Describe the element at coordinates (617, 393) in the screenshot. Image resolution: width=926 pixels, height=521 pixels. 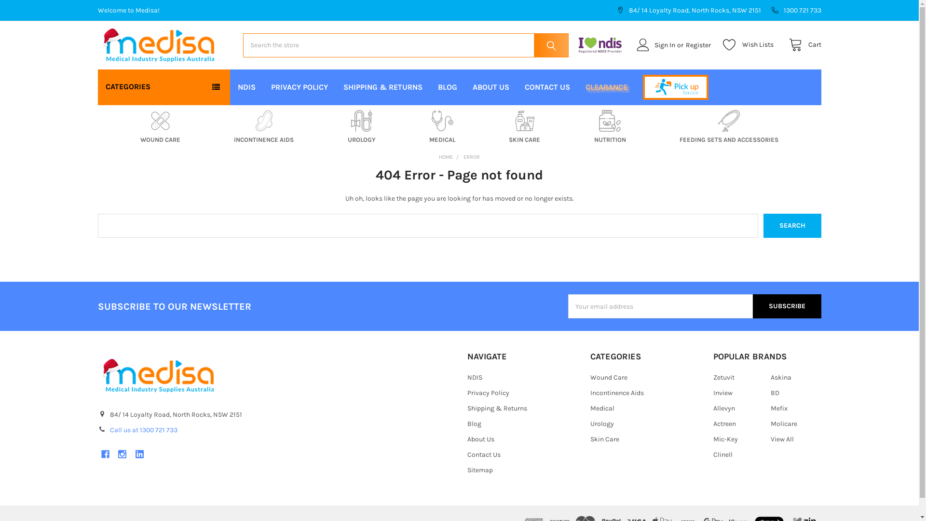
I see `Incontinence Aids` at that location.